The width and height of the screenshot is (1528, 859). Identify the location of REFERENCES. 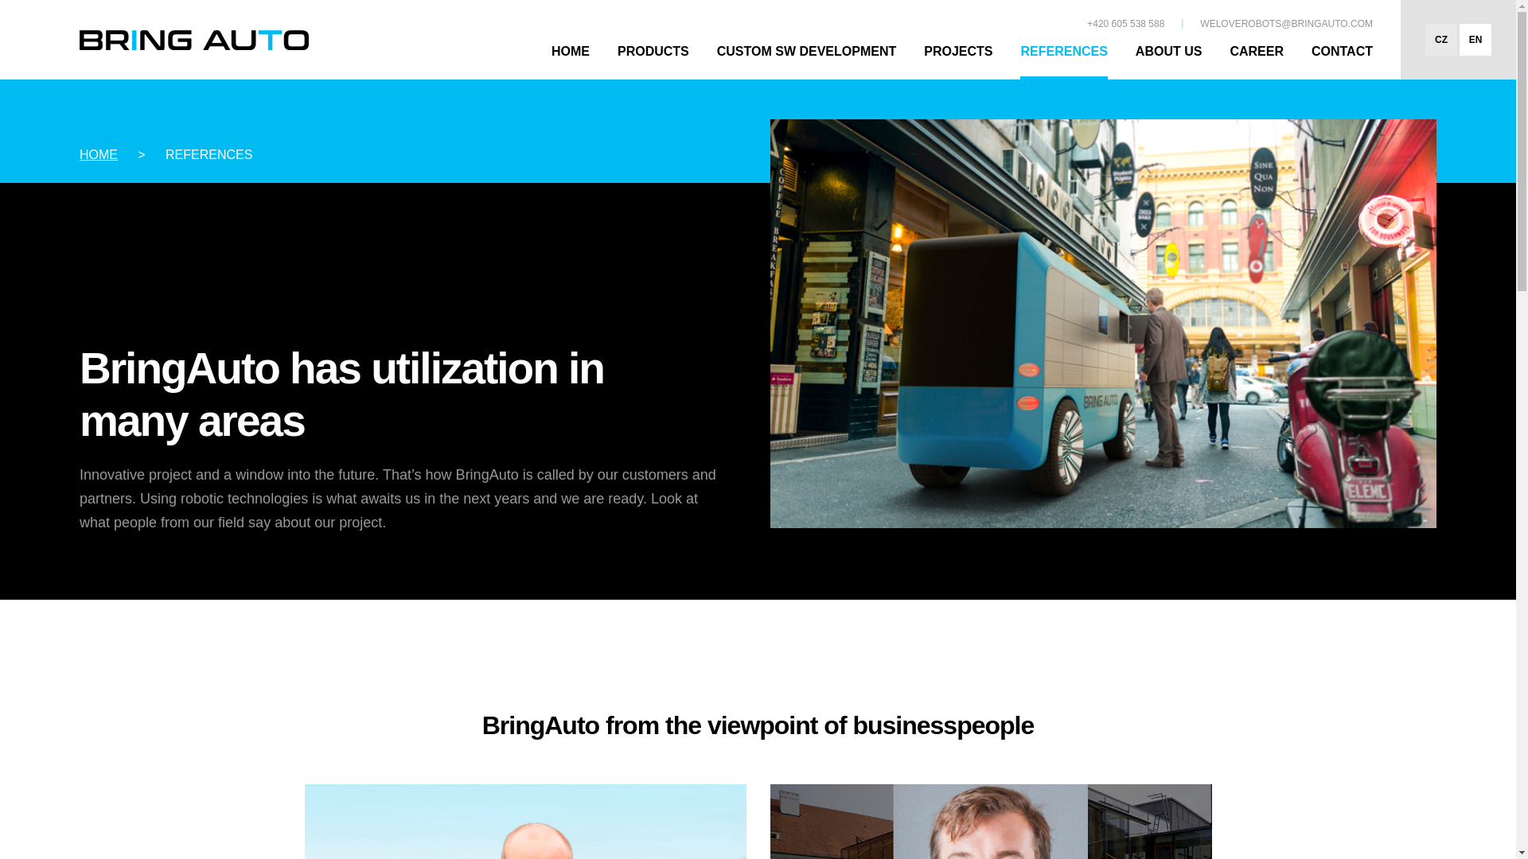
(1063, 59).